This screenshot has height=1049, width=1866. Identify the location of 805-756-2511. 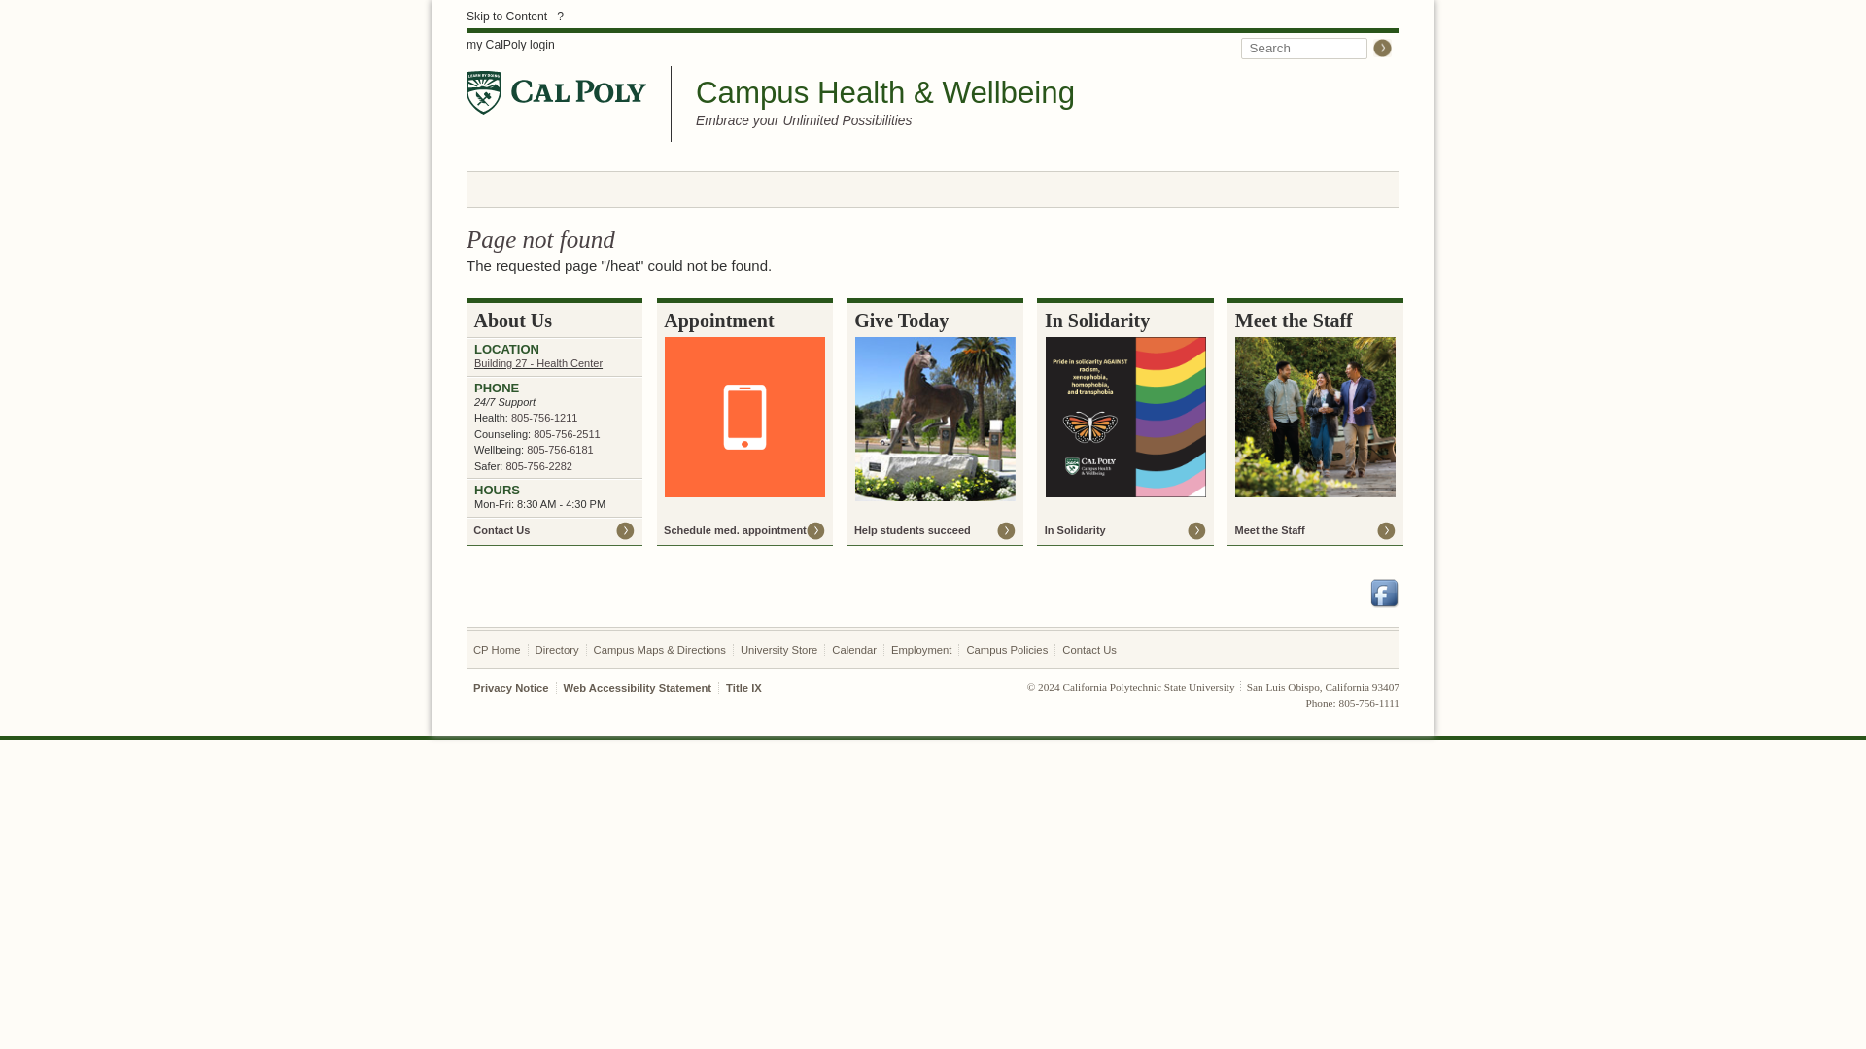
(568, 433).